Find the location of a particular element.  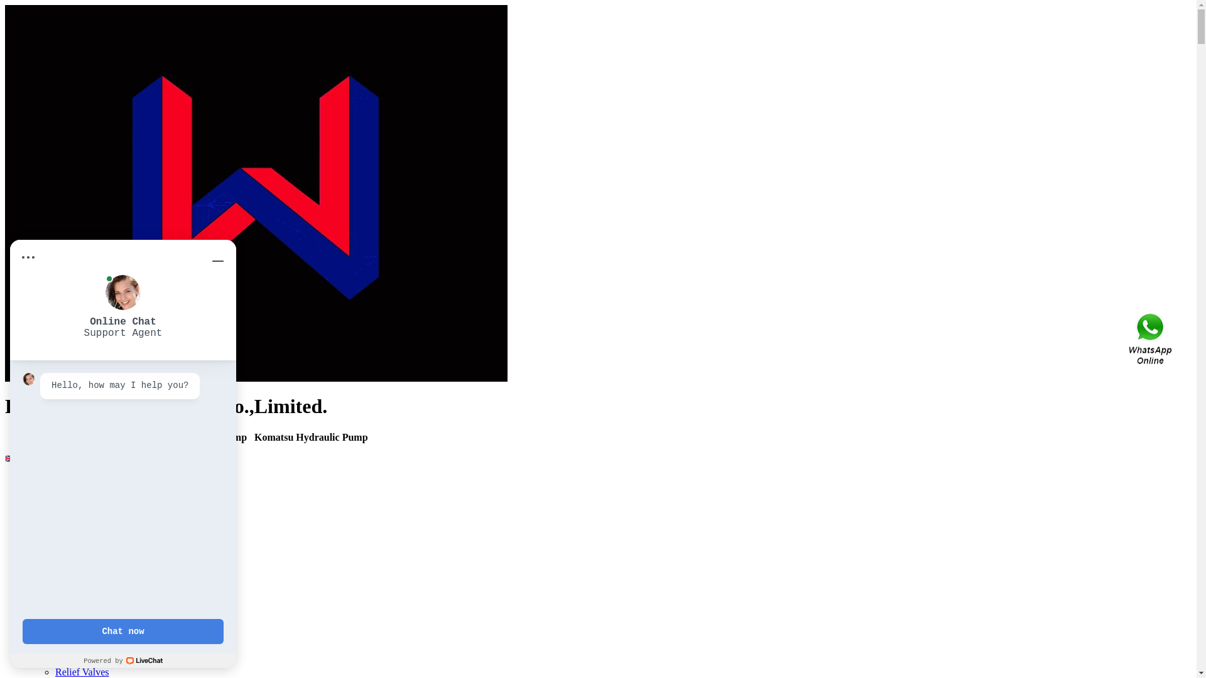

Contact Us is located at coordinates (1151, 339).